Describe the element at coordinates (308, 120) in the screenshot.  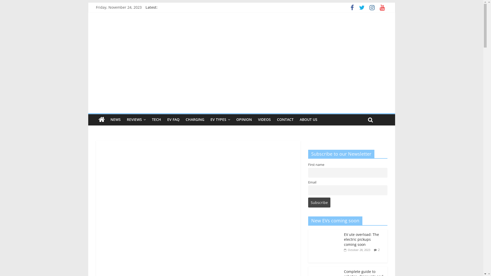
I see `ABOUT US` at that location.